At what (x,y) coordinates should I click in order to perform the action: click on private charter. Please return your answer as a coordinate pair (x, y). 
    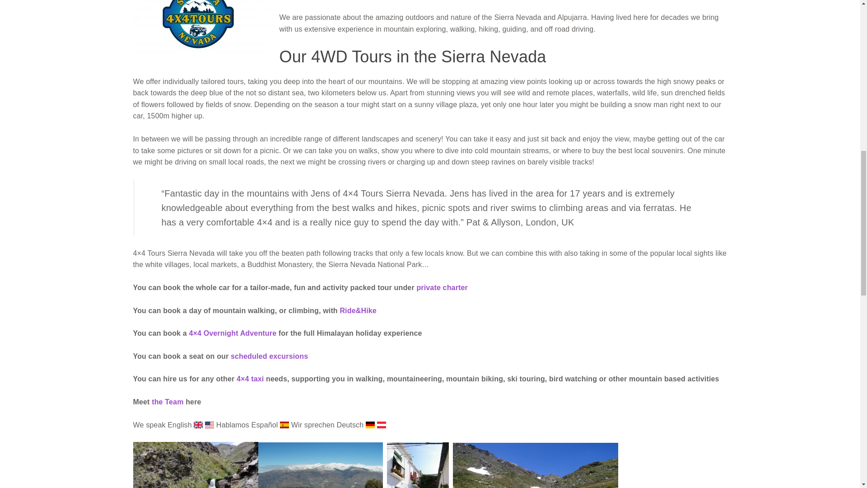
    Looking at the image, I should click on (442, 287).